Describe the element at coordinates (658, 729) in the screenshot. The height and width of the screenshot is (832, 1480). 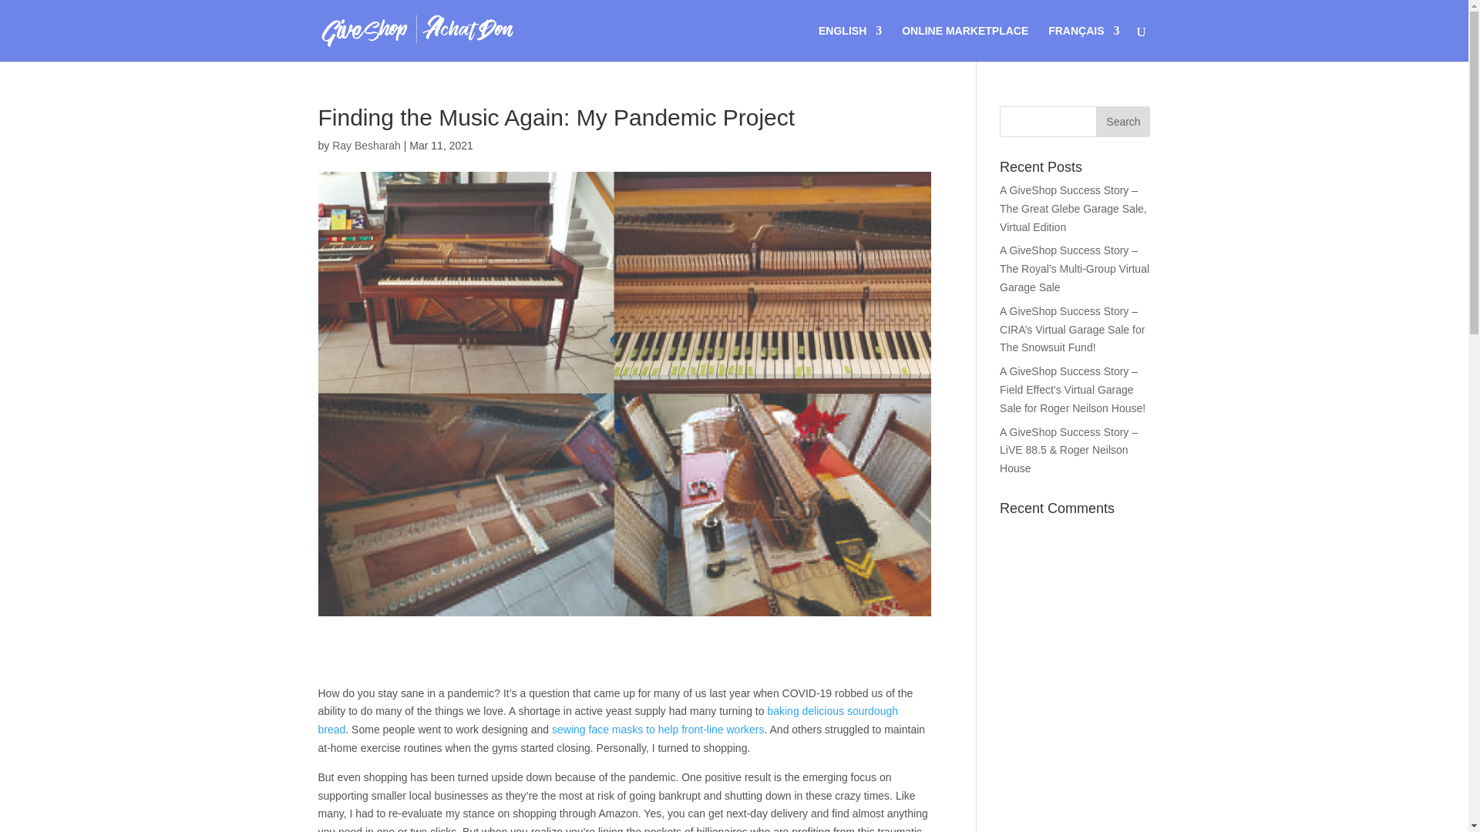
I see `sewing face masks to help front-line workers` at that location.